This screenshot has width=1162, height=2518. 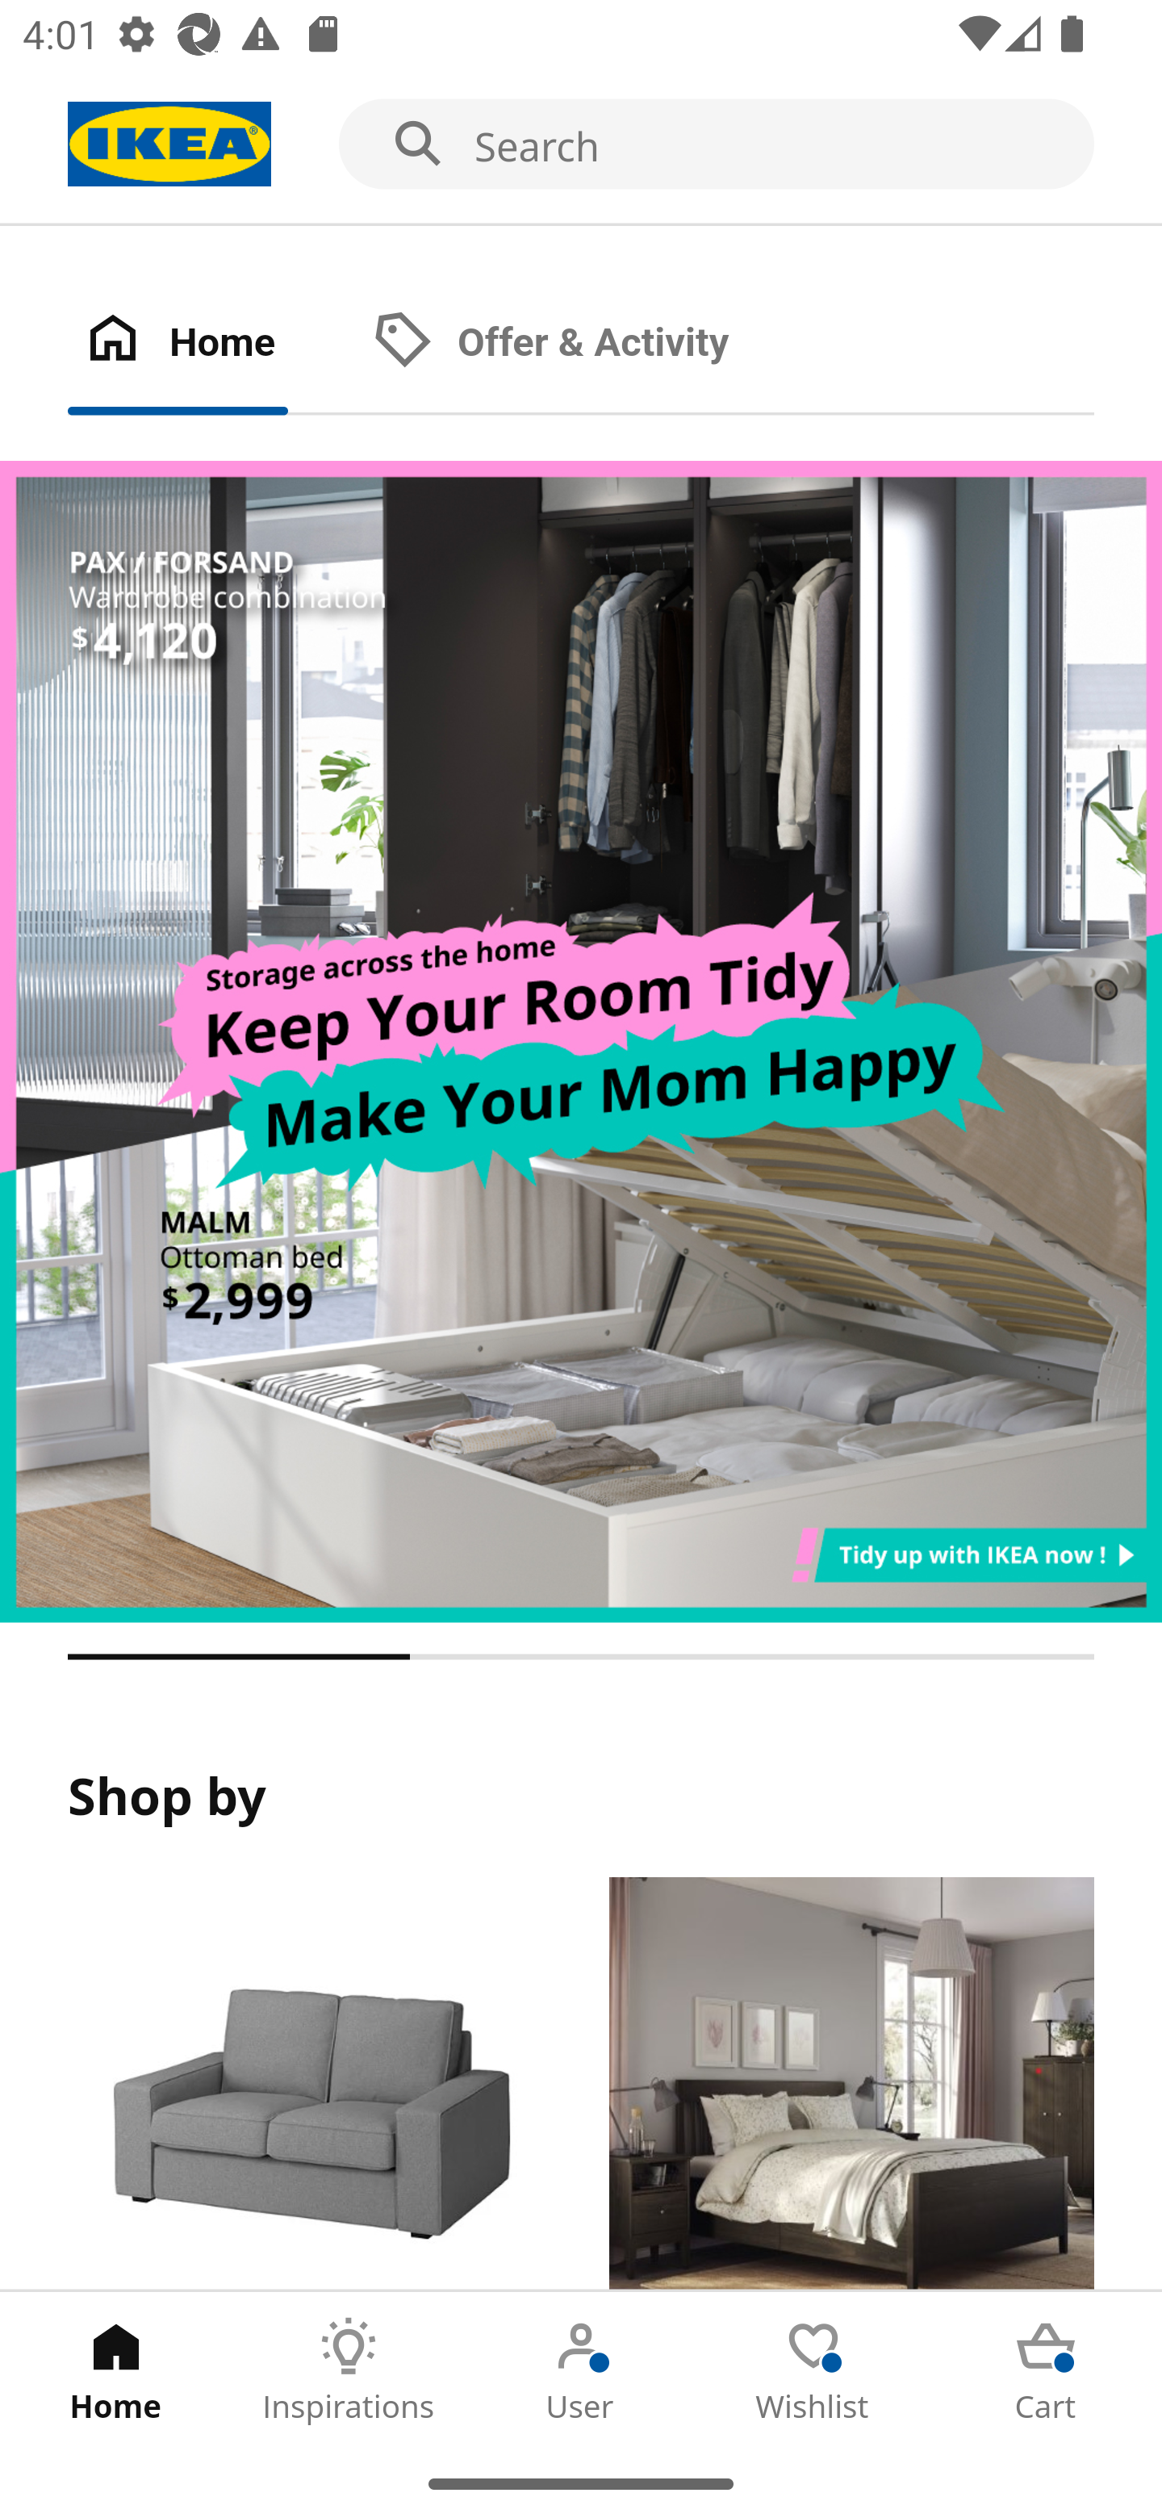 What do you see at coordinates (349, 2370) in the screenshot?
I see `Inspirations
Tab 2 of 5` at bounding box center [349, 2370].